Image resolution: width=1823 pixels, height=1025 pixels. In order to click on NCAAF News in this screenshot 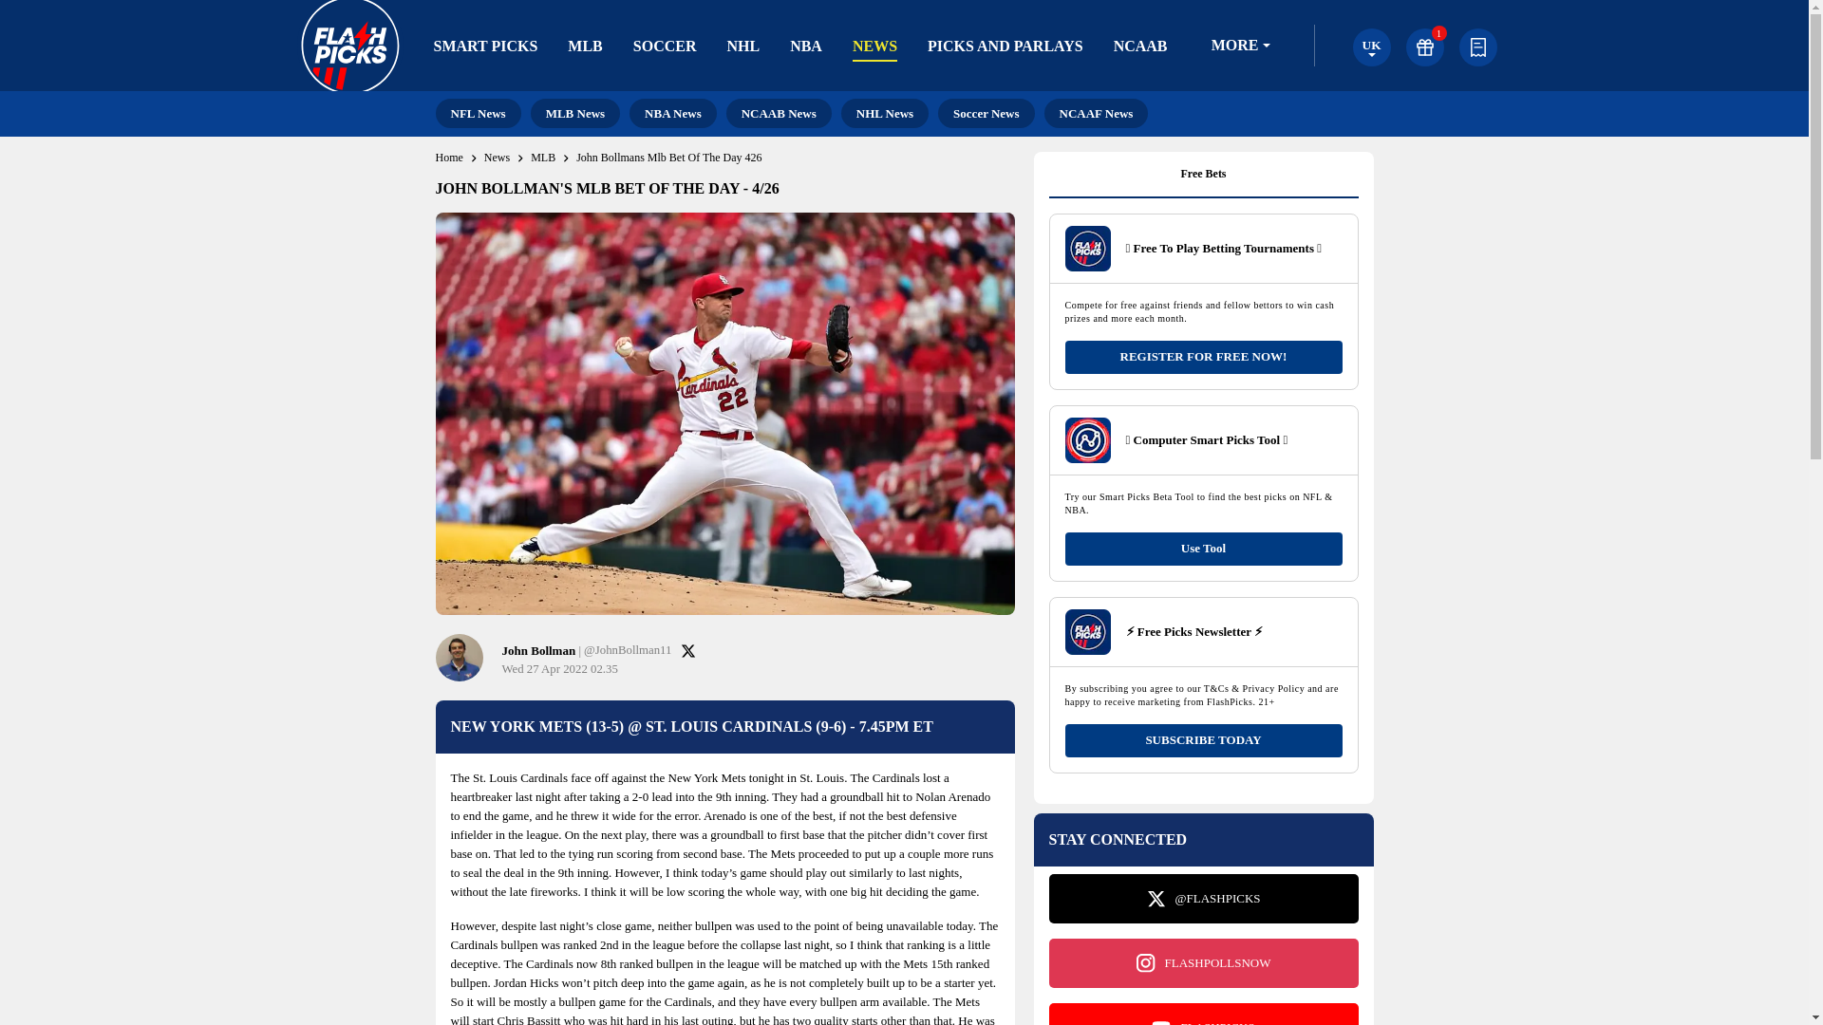, I will do `click(1096, 113)`.